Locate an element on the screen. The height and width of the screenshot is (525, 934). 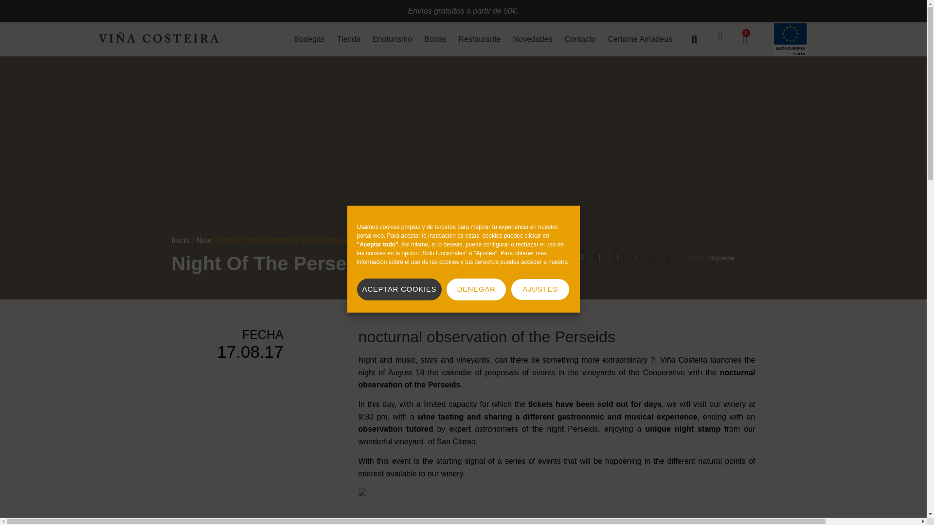
New is located at coordinates (204, 240).